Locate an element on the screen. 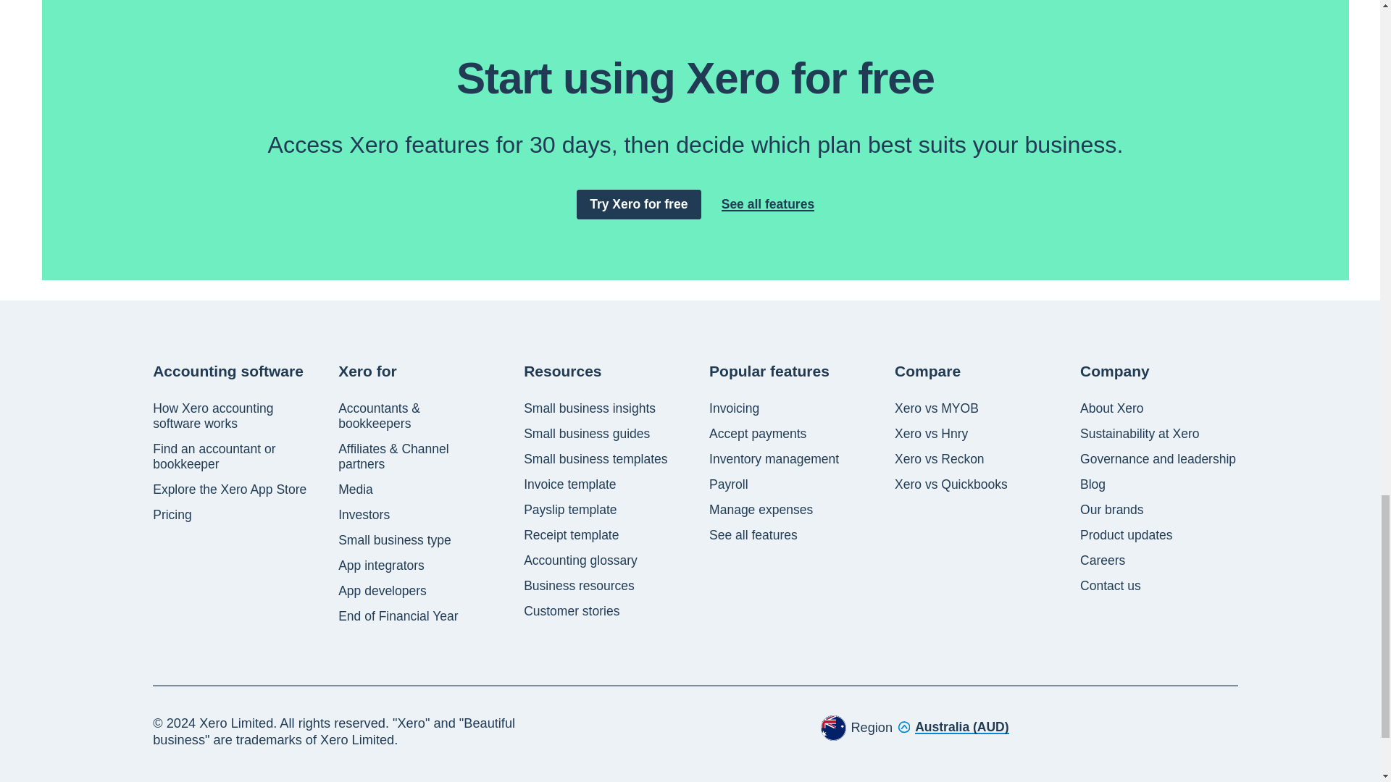 The height and width of the screenshot is (782, 1391). Explore the Xero App Store is located at coordinates (229, 489).